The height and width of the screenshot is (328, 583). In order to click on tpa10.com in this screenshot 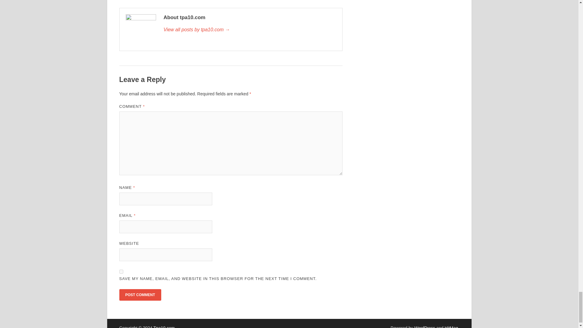, I will do `click(249, 30)`.